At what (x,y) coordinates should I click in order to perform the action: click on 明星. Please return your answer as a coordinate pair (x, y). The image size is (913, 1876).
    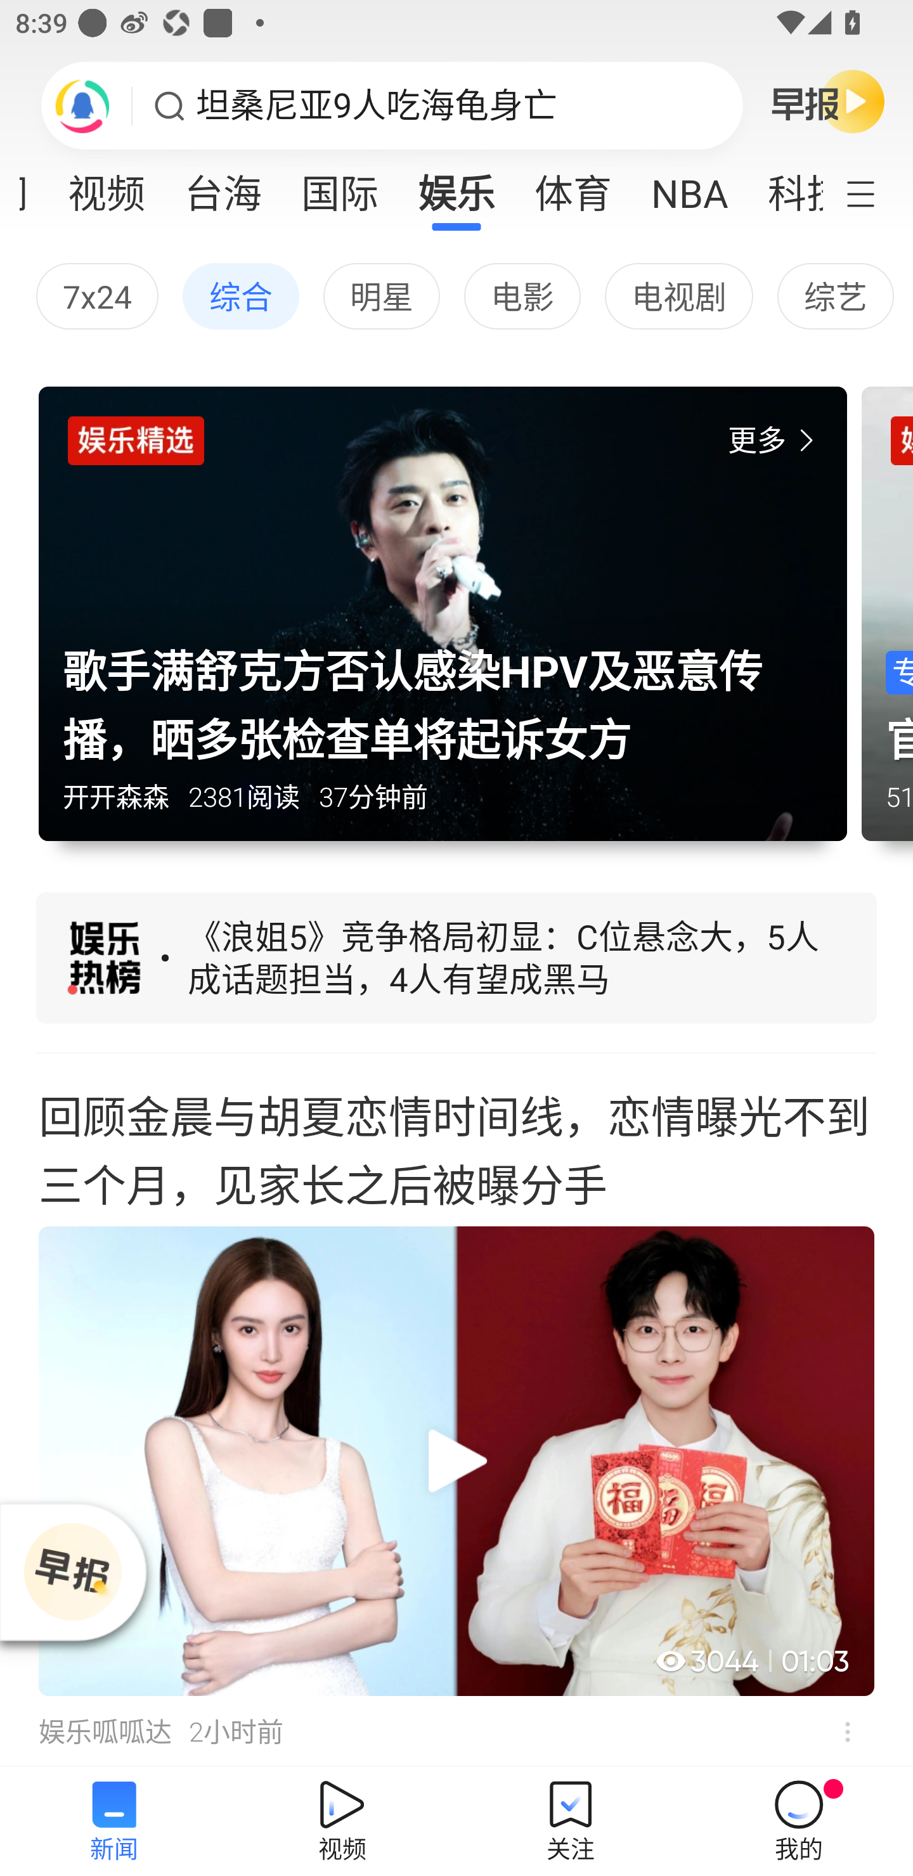
    Looking at the image, I should click on (382, 296).